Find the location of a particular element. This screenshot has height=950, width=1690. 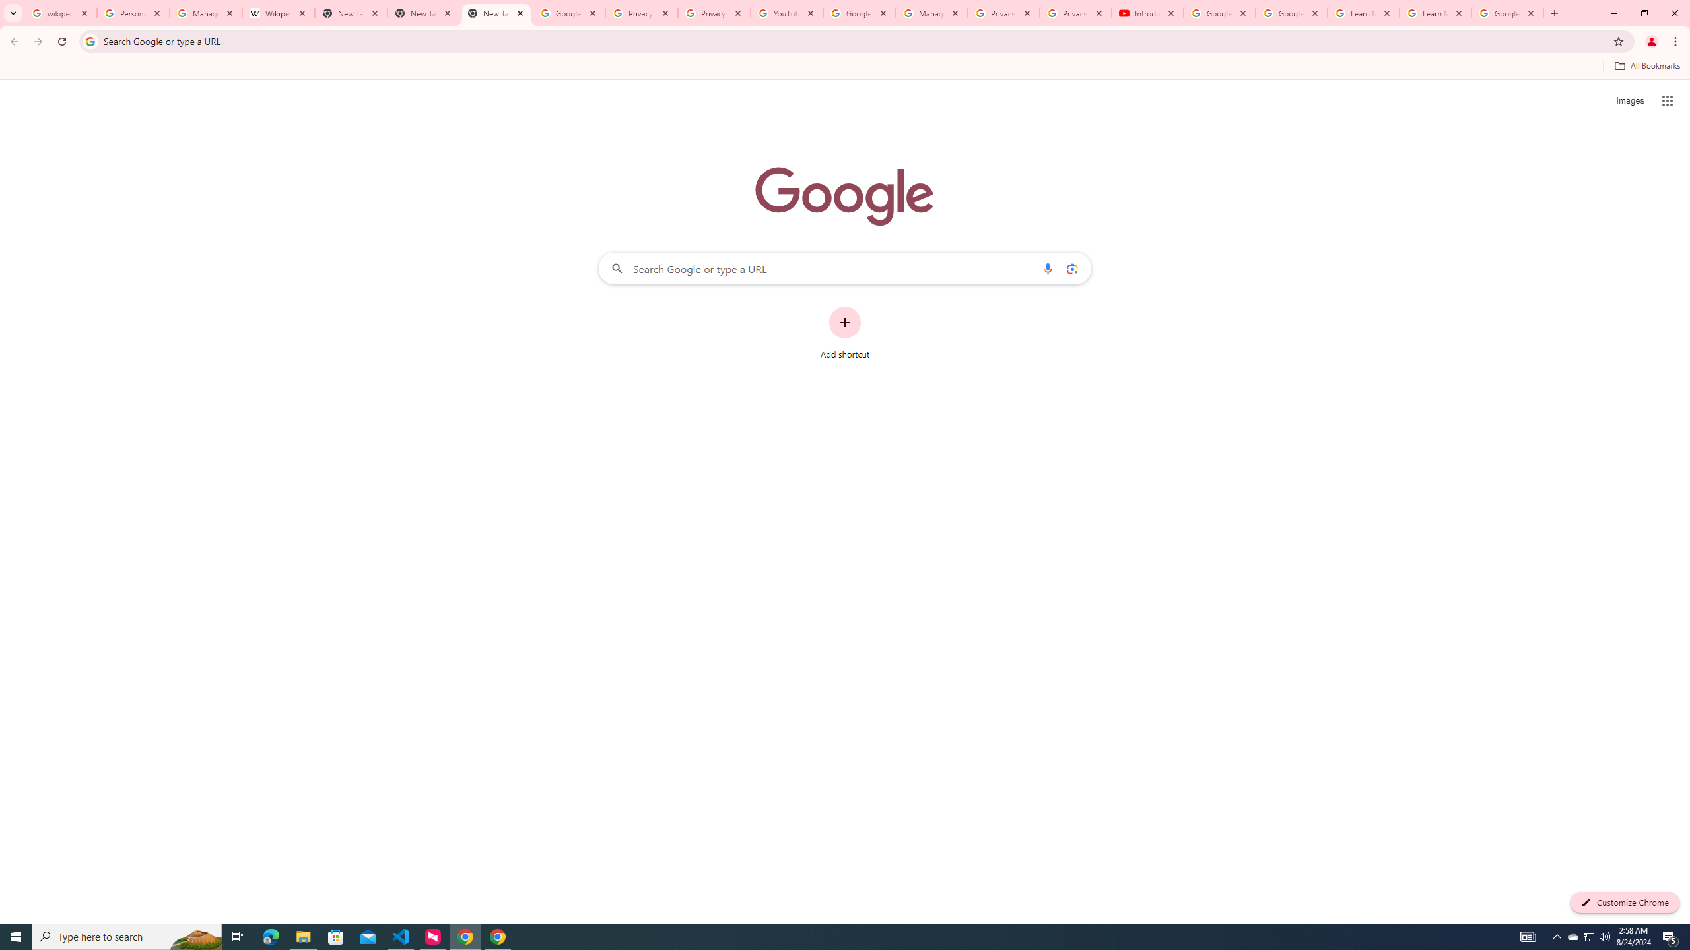

Add shortcut is located at coordinates (845, 333).